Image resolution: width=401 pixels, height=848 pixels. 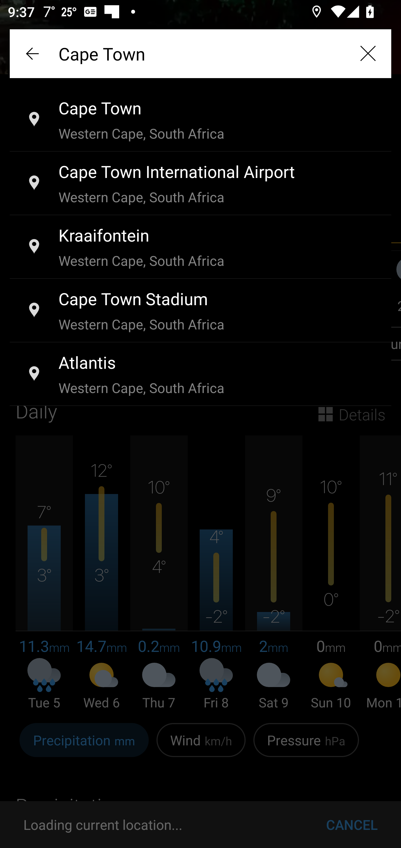 I want to click on , so click(x=368, y=54).